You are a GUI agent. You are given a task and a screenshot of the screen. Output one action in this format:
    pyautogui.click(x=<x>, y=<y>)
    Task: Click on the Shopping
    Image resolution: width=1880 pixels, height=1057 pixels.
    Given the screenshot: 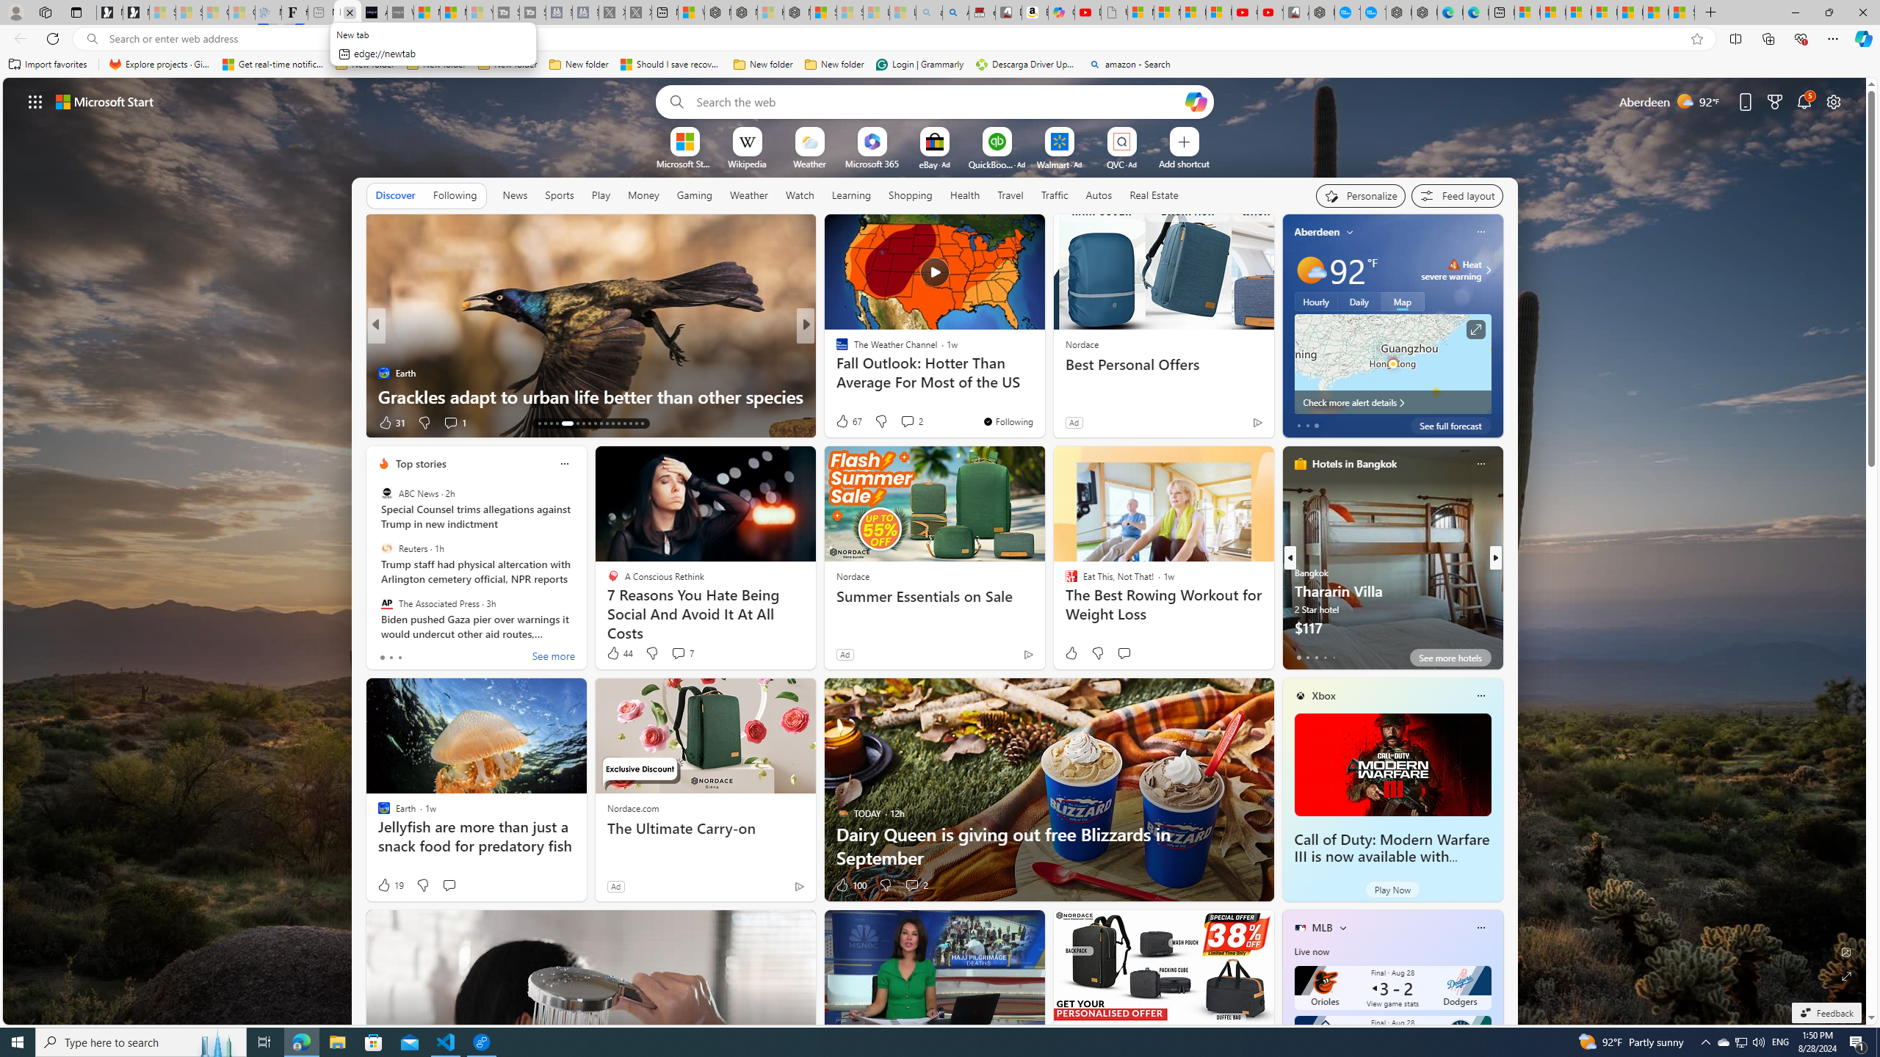 What is the action you would take?
    pyautogui.click(x=911, y=195)
    